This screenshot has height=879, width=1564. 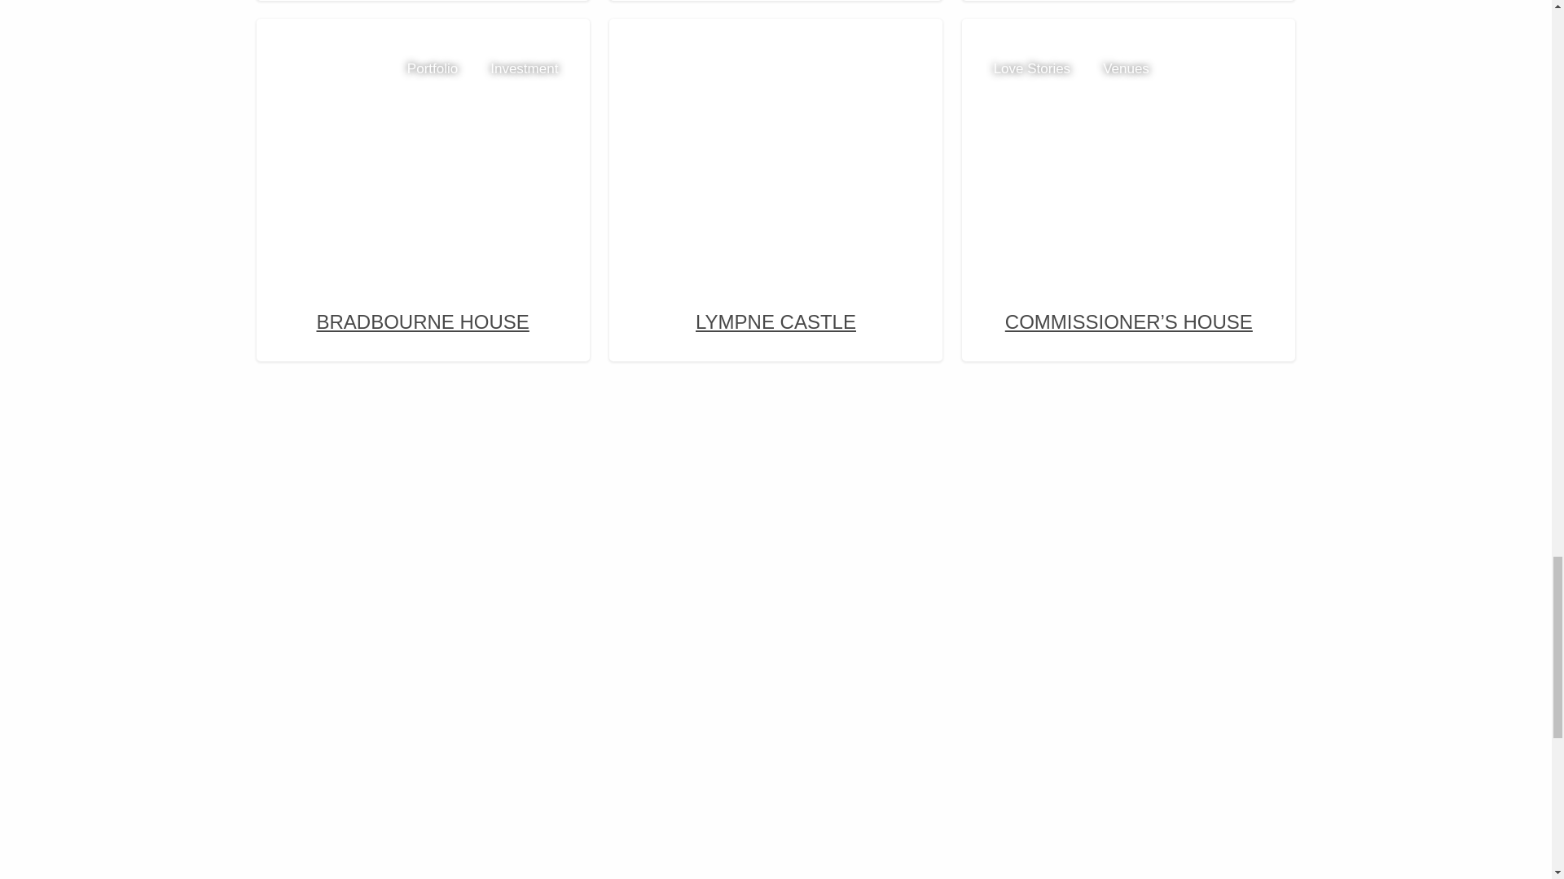 I want to click on BRADBOURNE HOUSE, so click(x=423, y=186).